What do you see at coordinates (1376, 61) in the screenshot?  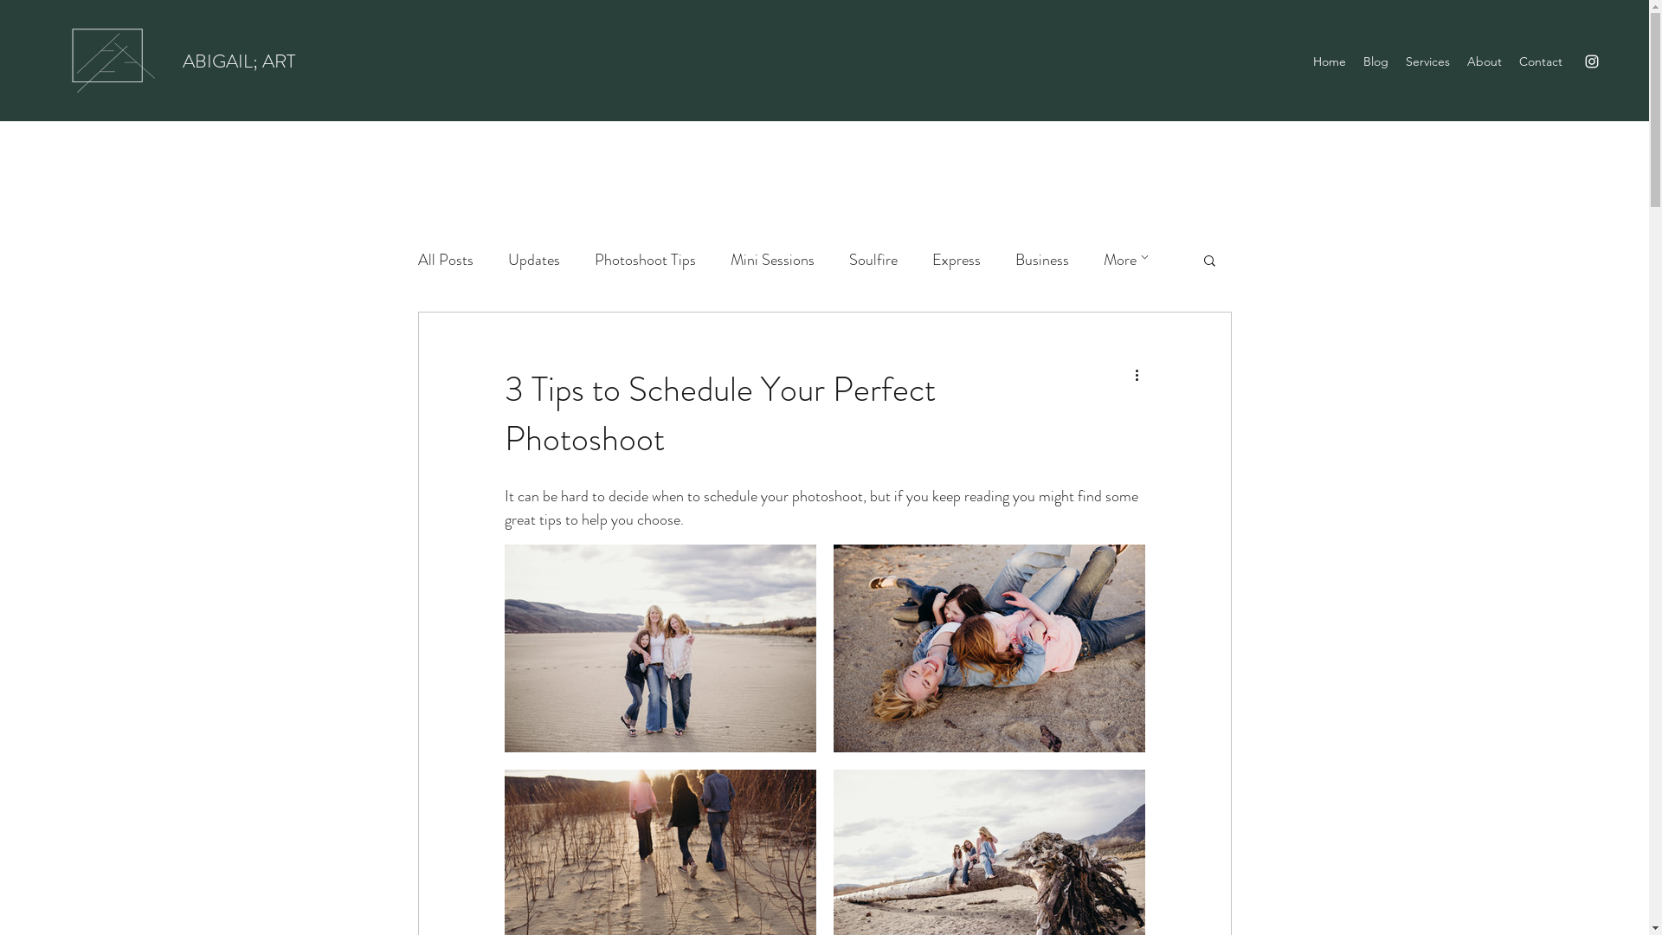 I see `Blog` at bounding box center [1376, 61].